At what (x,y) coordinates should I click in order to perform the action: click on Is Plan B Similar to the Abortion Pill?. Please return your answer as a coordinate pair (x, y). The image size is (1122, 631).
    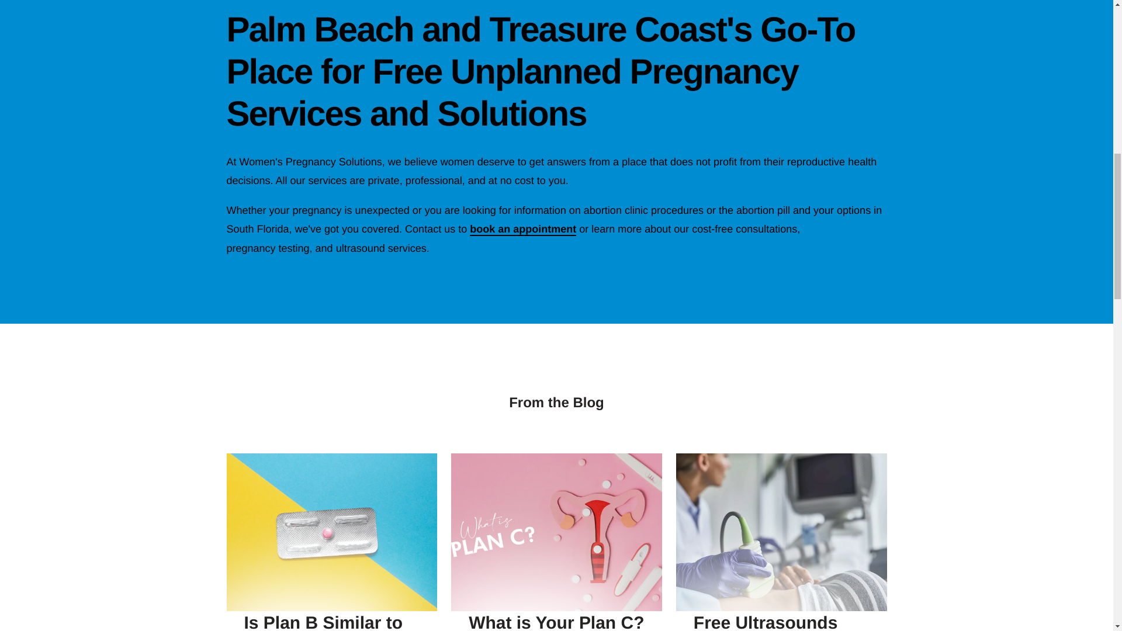
    Looking at the image, I should click on (324, 622).